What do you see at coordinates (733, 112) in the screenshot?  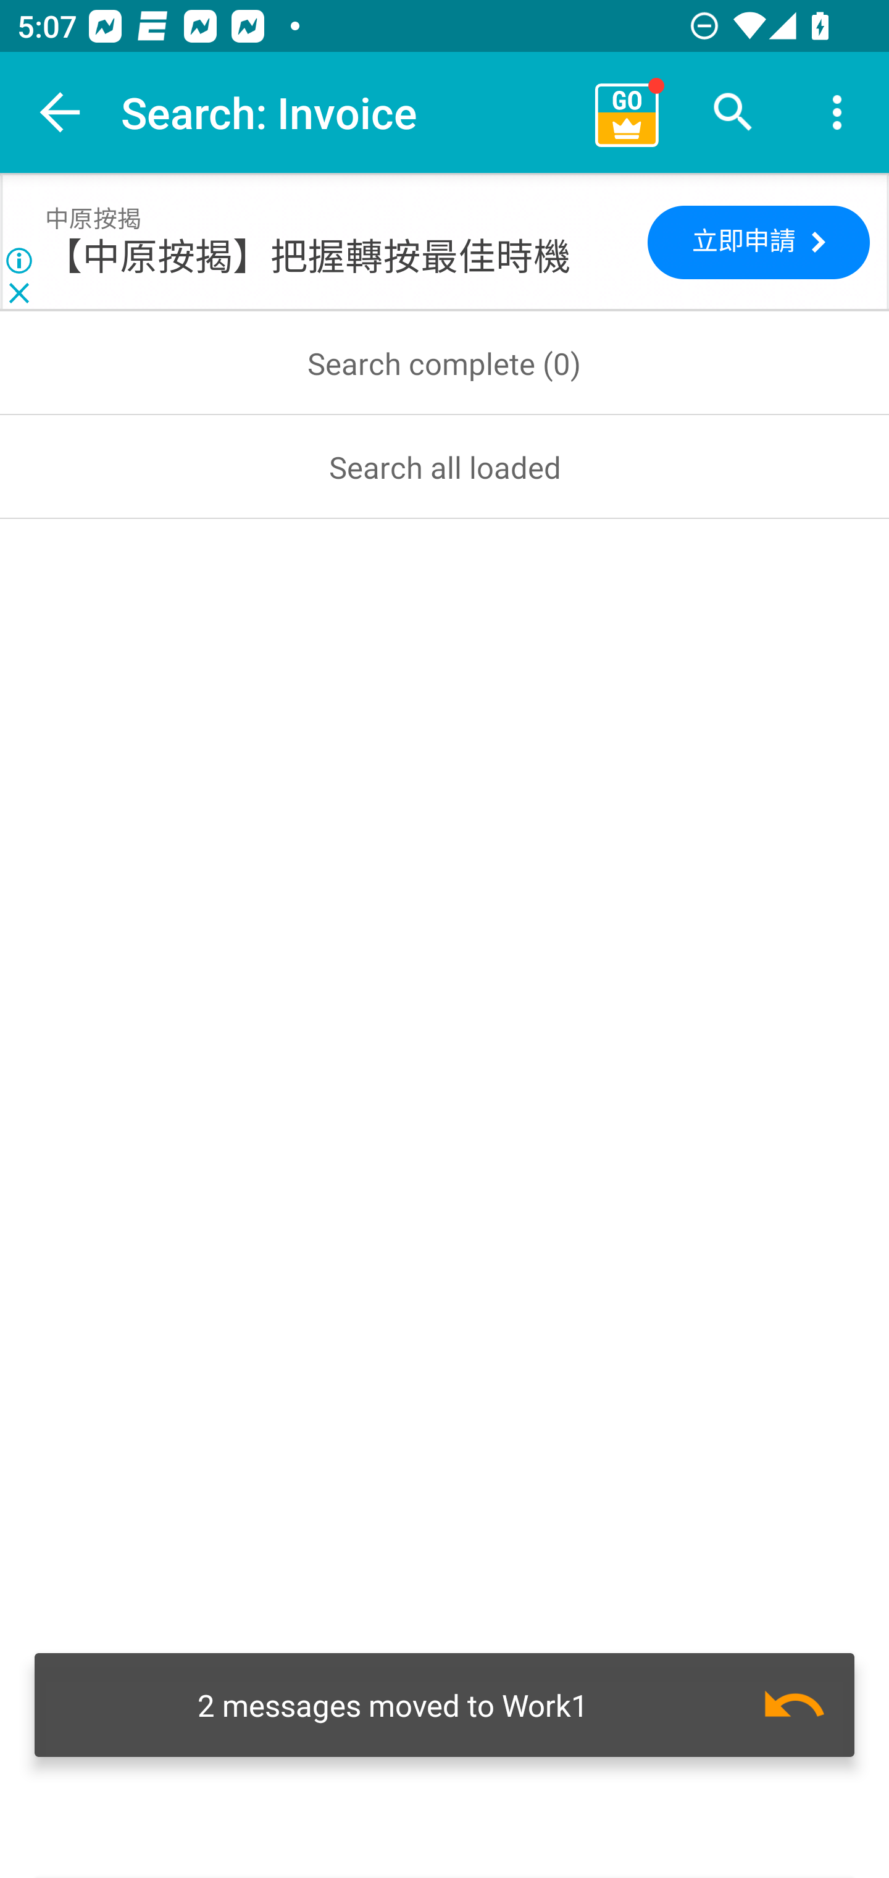 I see `Search` at bounding box center [733, 112].